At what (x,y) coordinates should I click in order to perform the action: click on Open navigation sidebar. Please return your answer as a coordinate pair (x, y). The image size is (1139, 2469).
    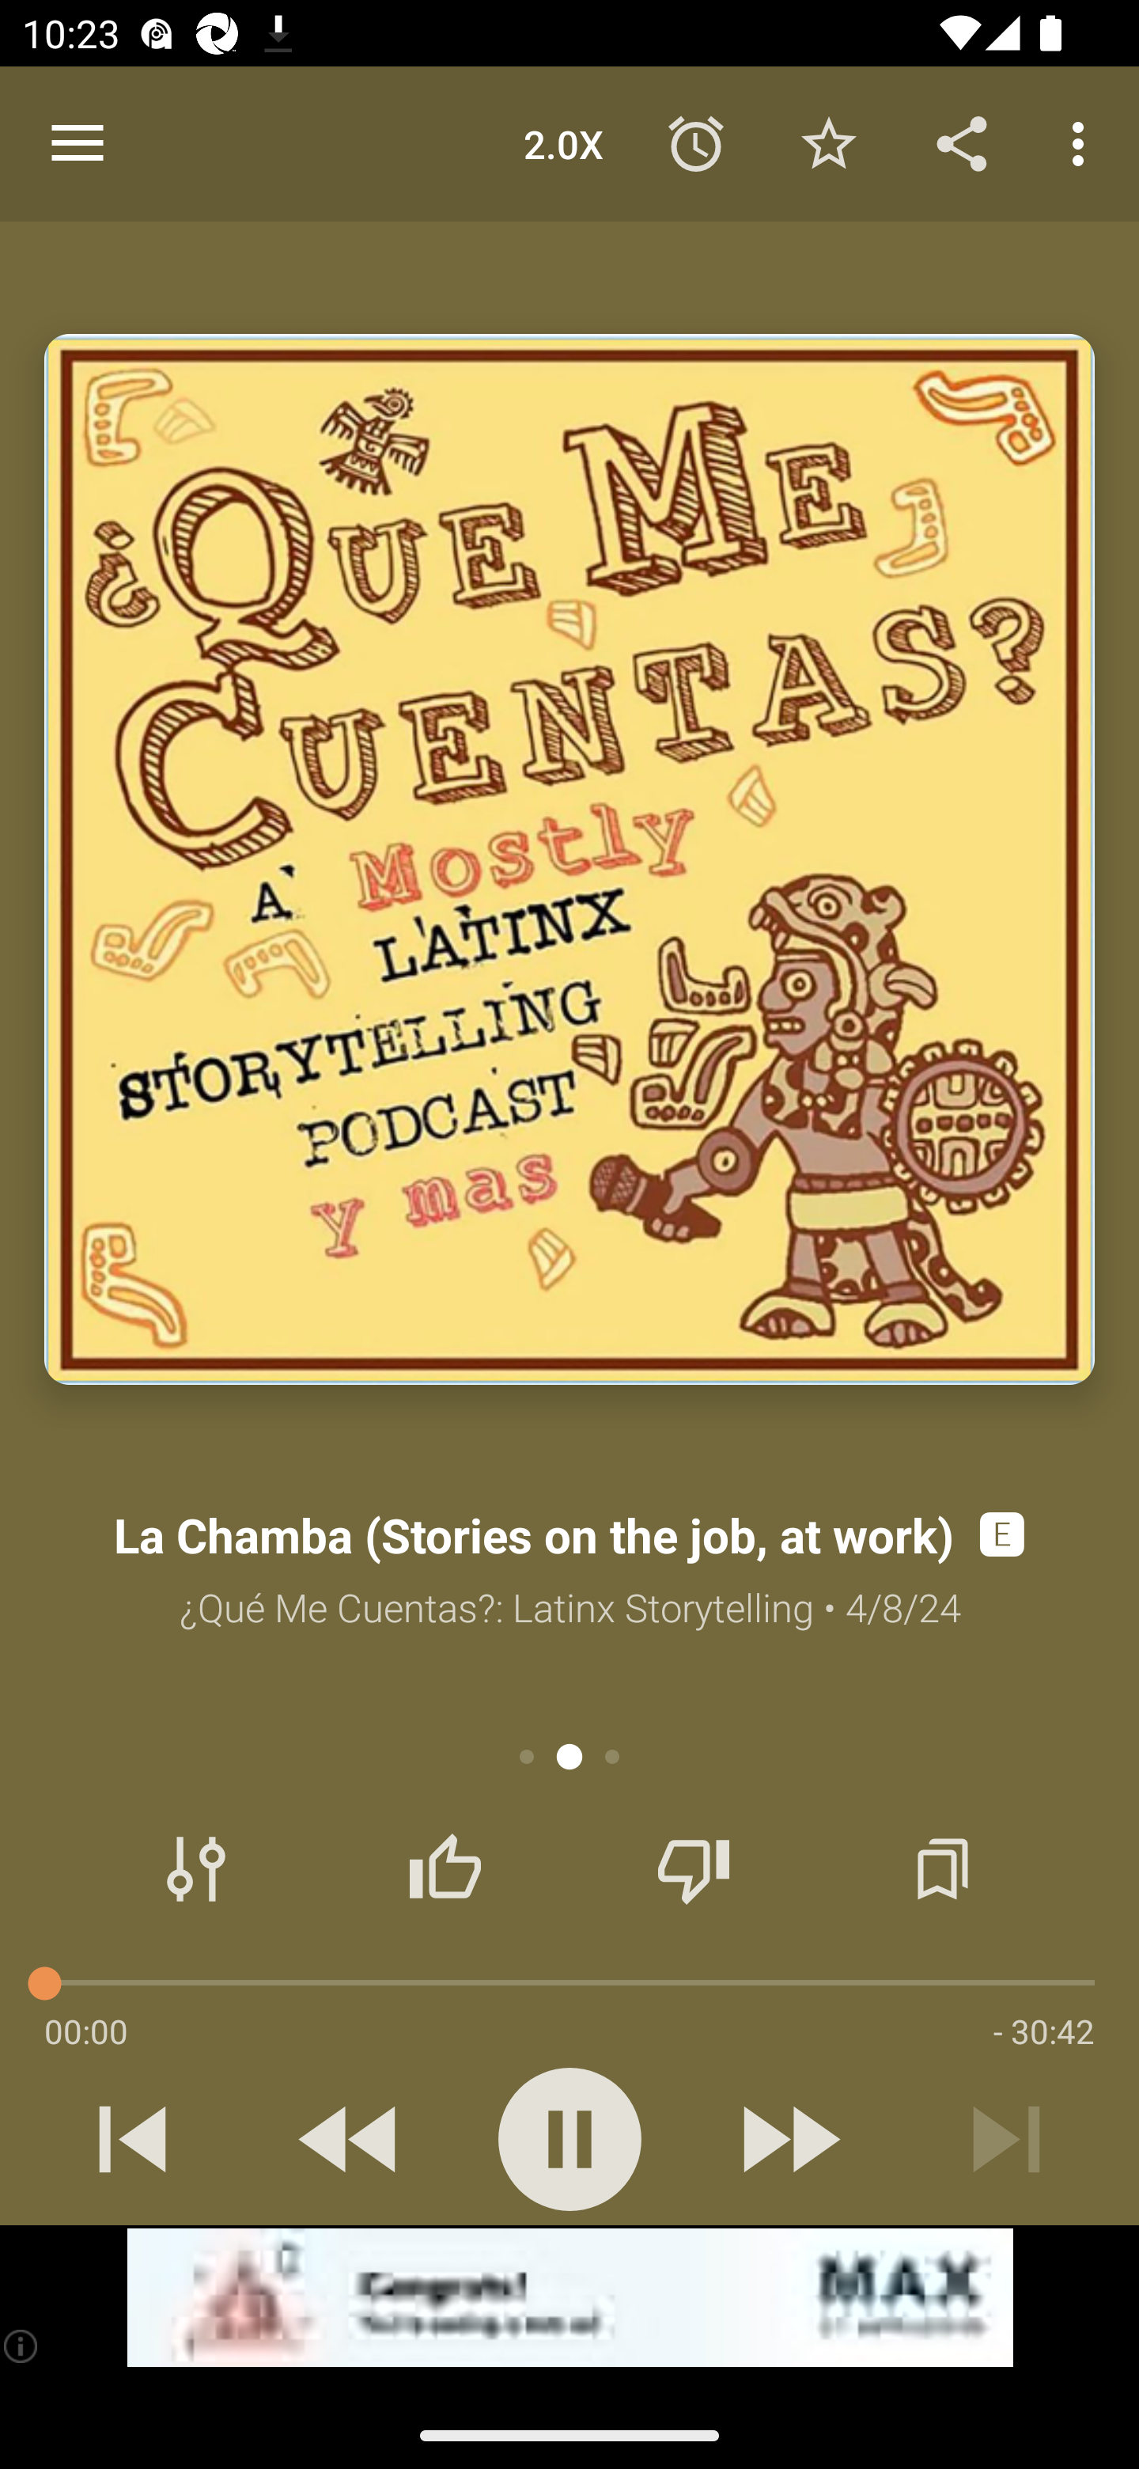
    Looking at the image, I should click on (78, 144).